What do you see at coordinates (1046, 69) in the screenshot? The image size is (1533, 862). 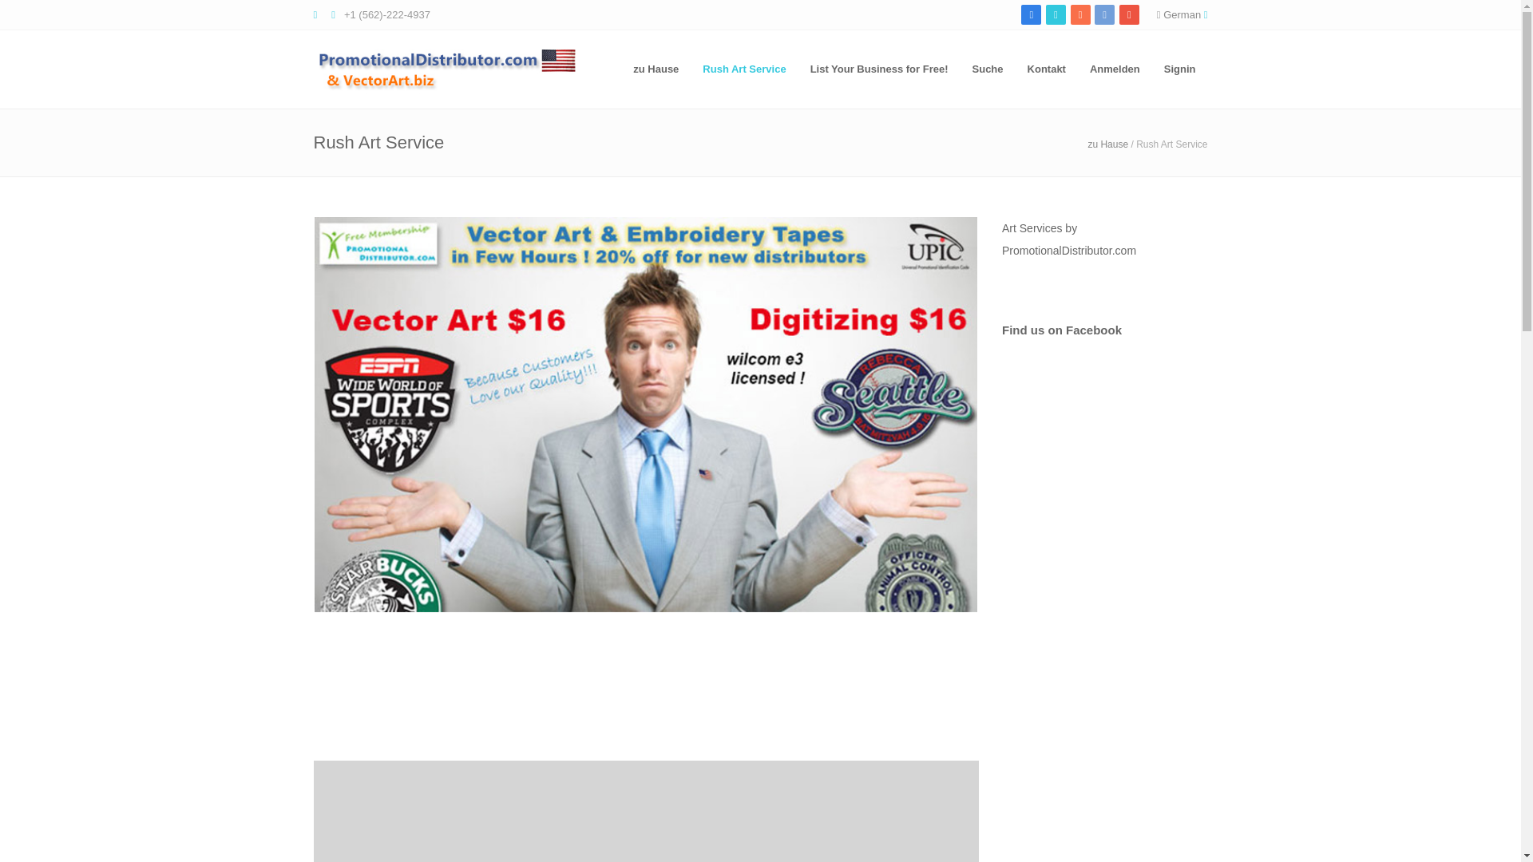 I see `Kontakt` at bounding box center [1046, 69].